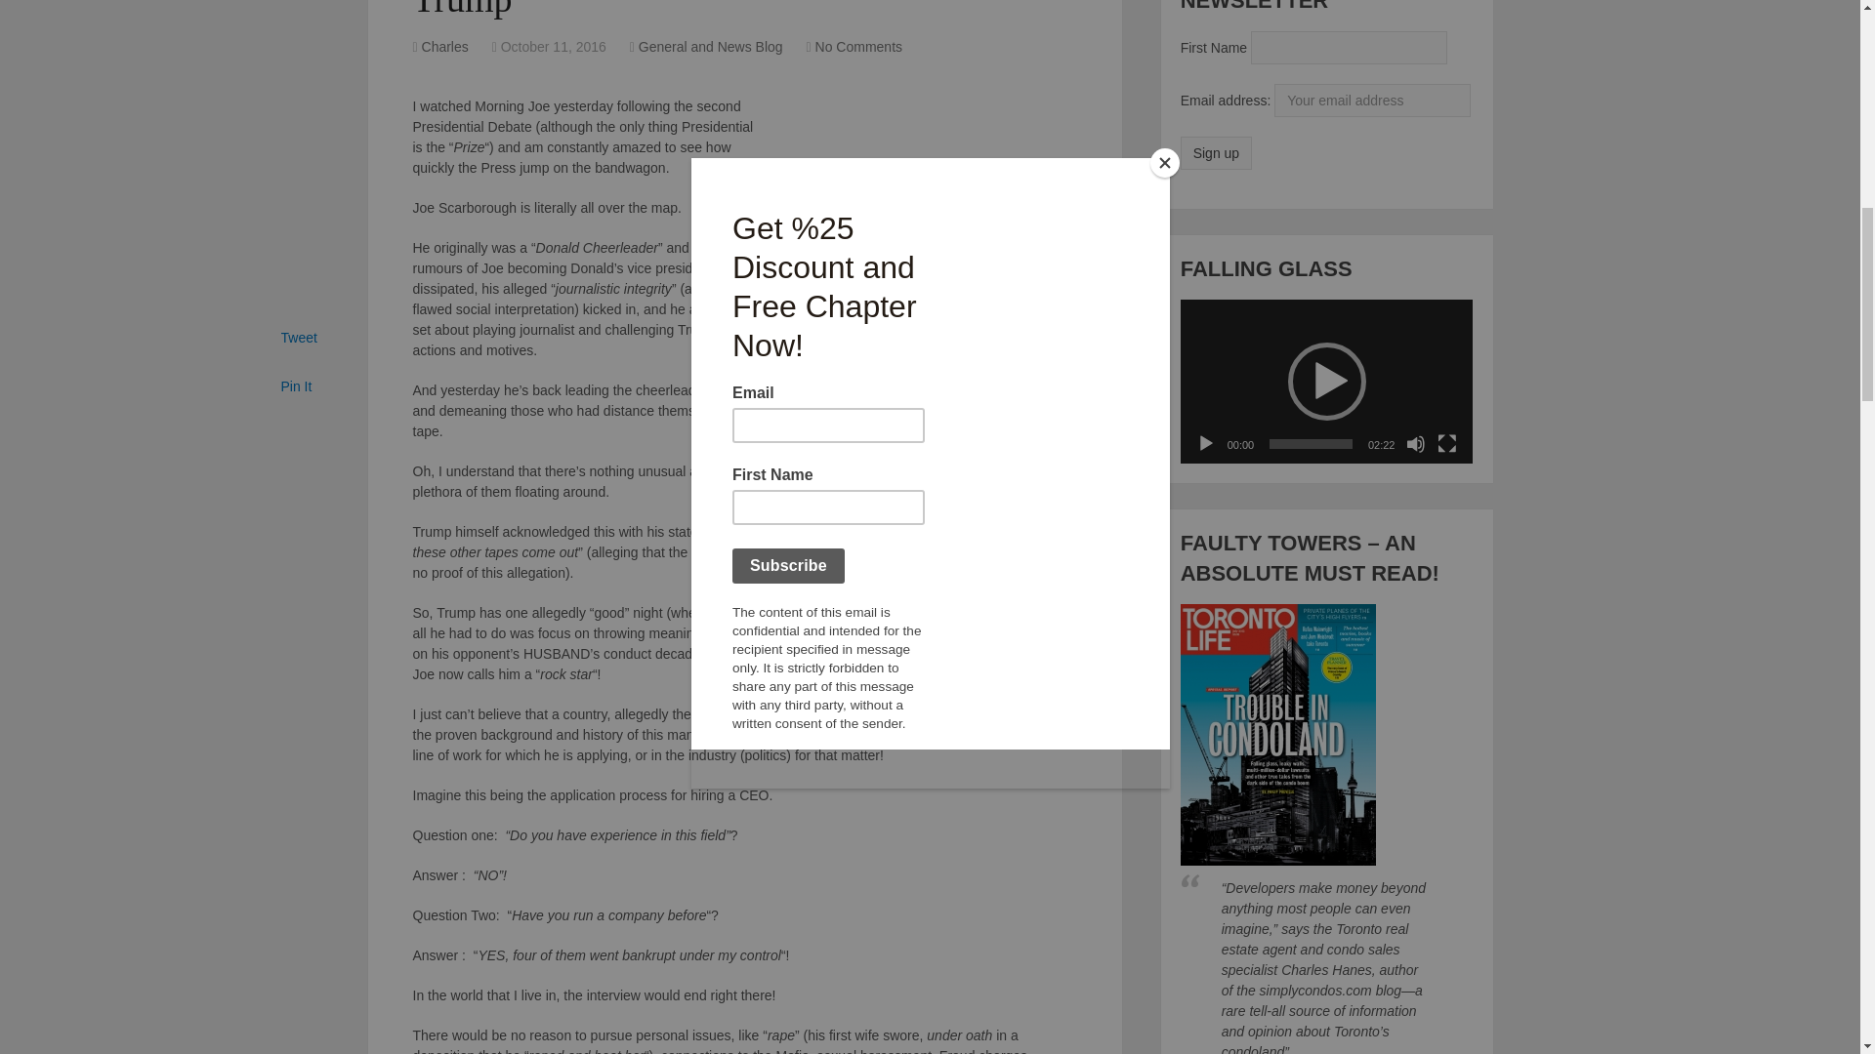  I want to click on Play, so click(1205, 443).